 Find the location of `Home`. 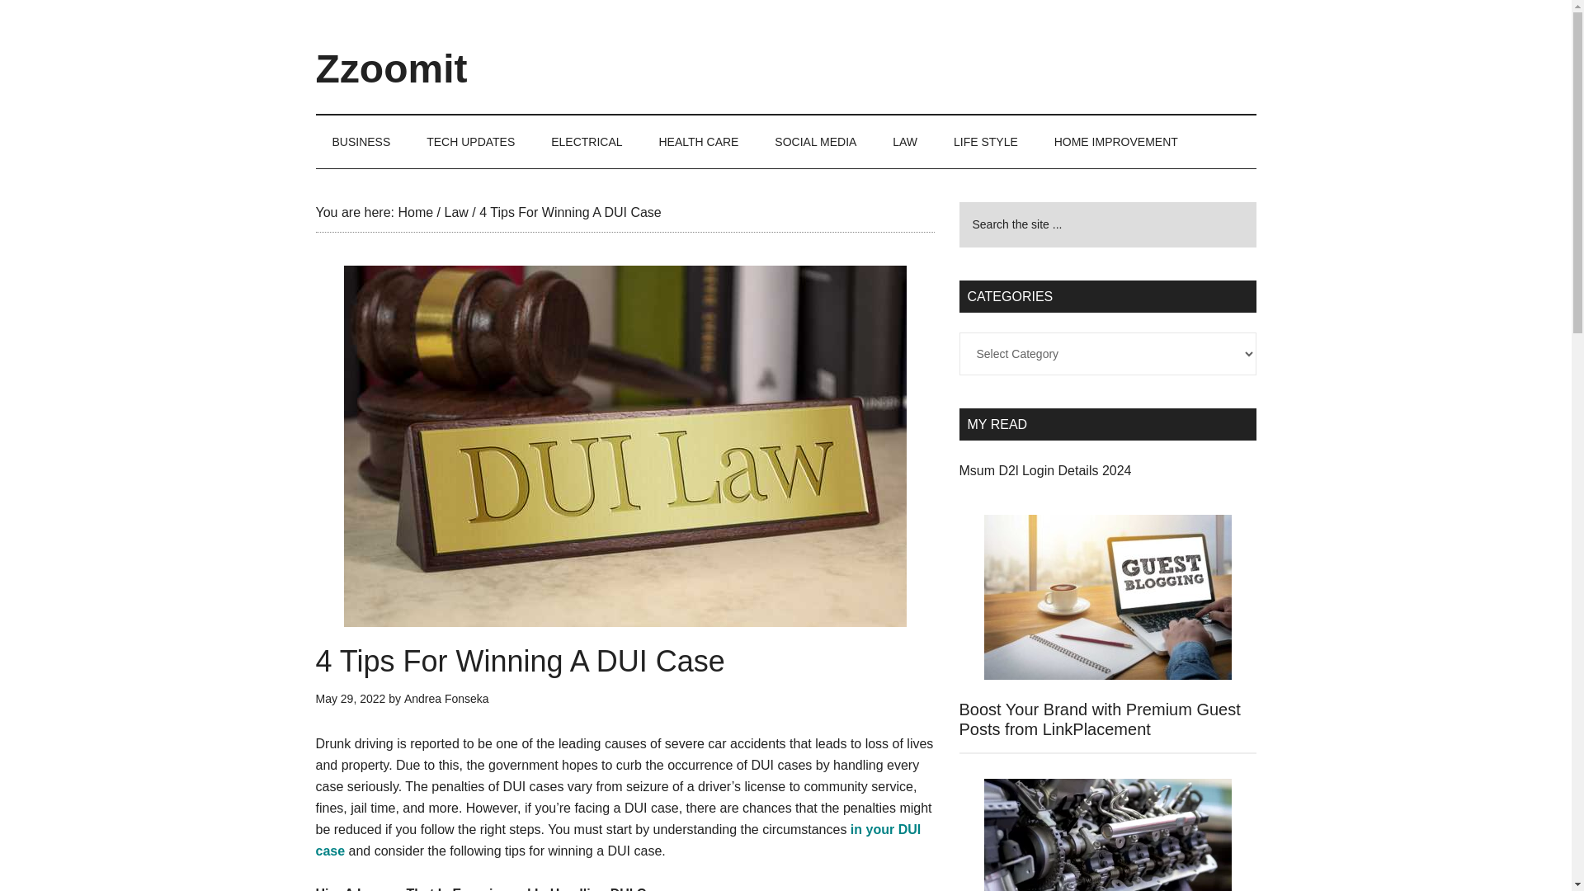

Home is located at coordinates (414, 212).